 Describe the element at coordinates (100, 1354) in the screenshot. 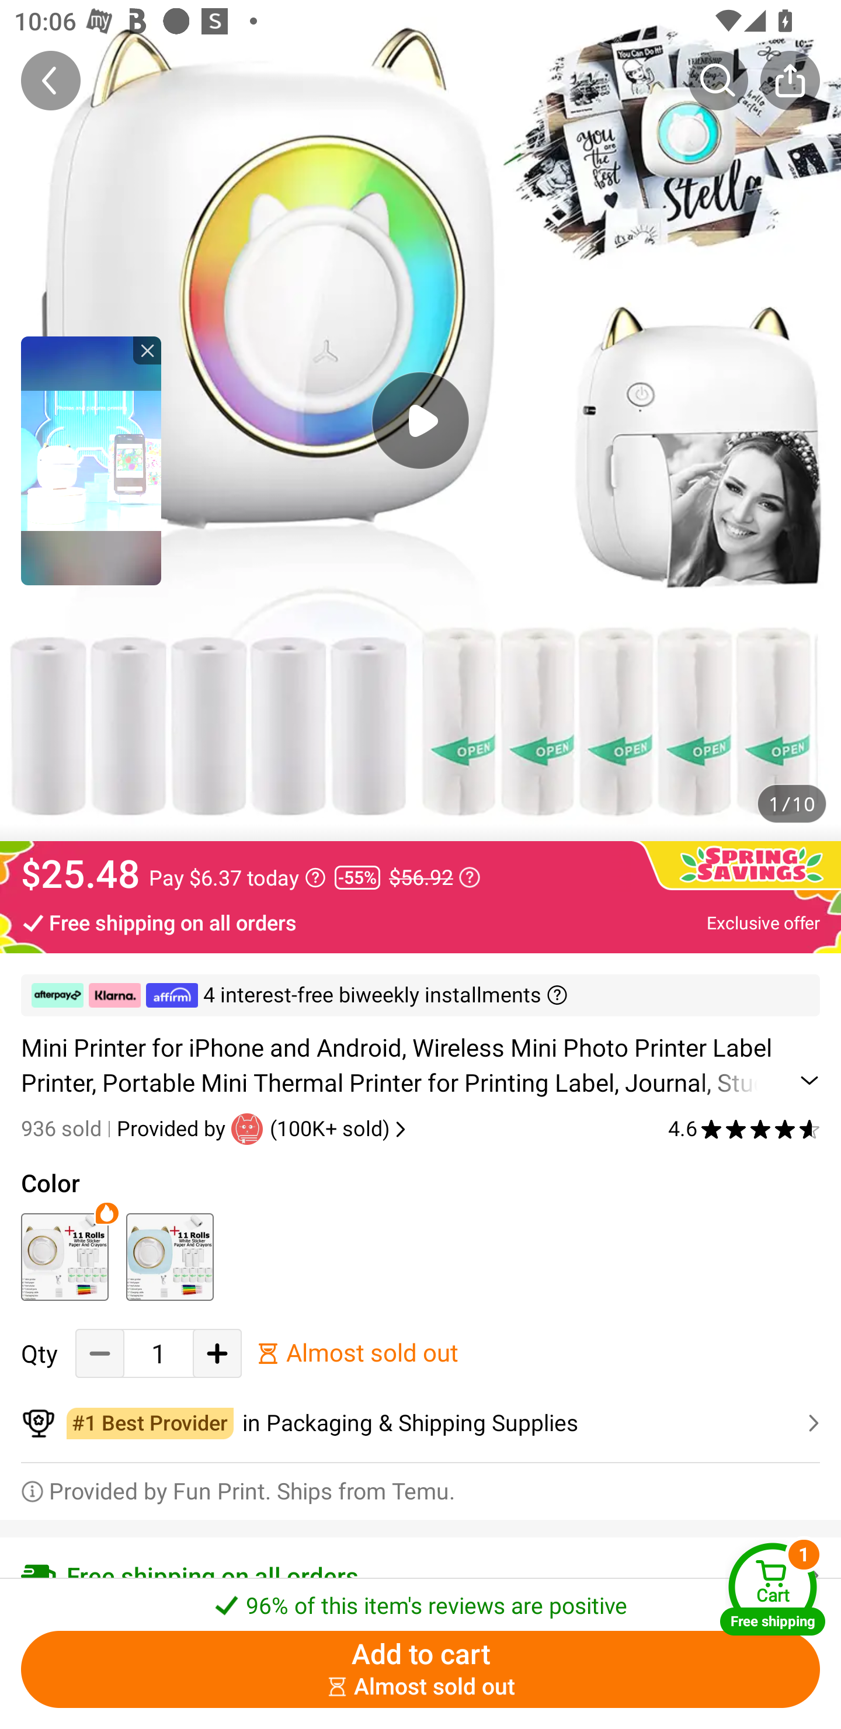

I see `Decrease Quantity Button` at that location.